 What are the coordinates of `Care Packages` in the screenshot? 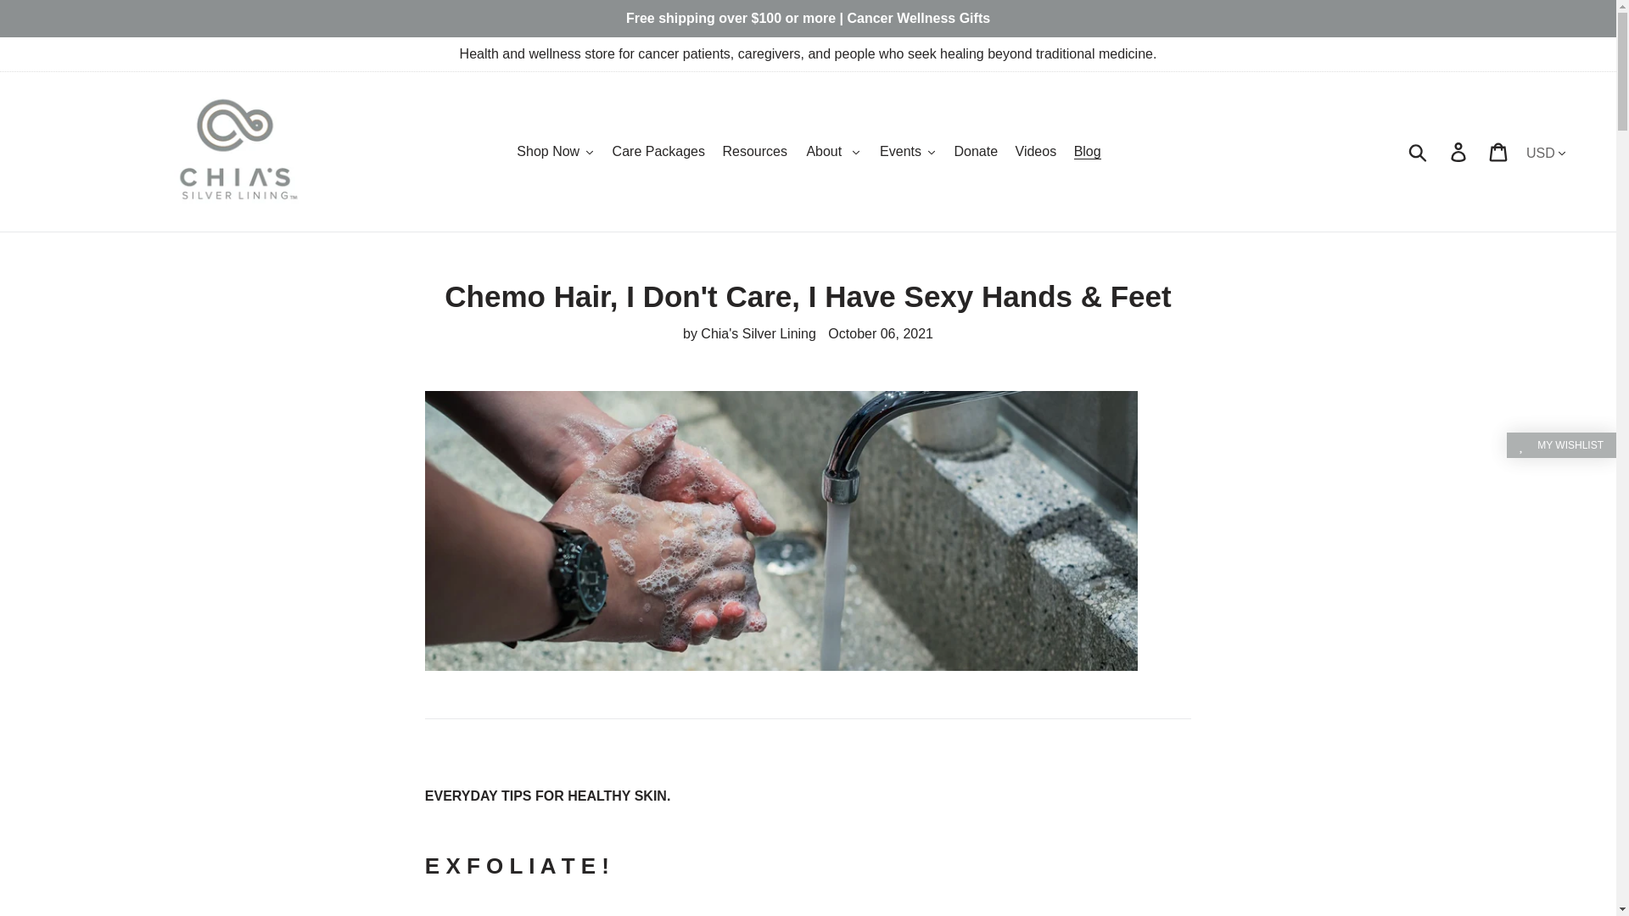 It's located at (658, 152).